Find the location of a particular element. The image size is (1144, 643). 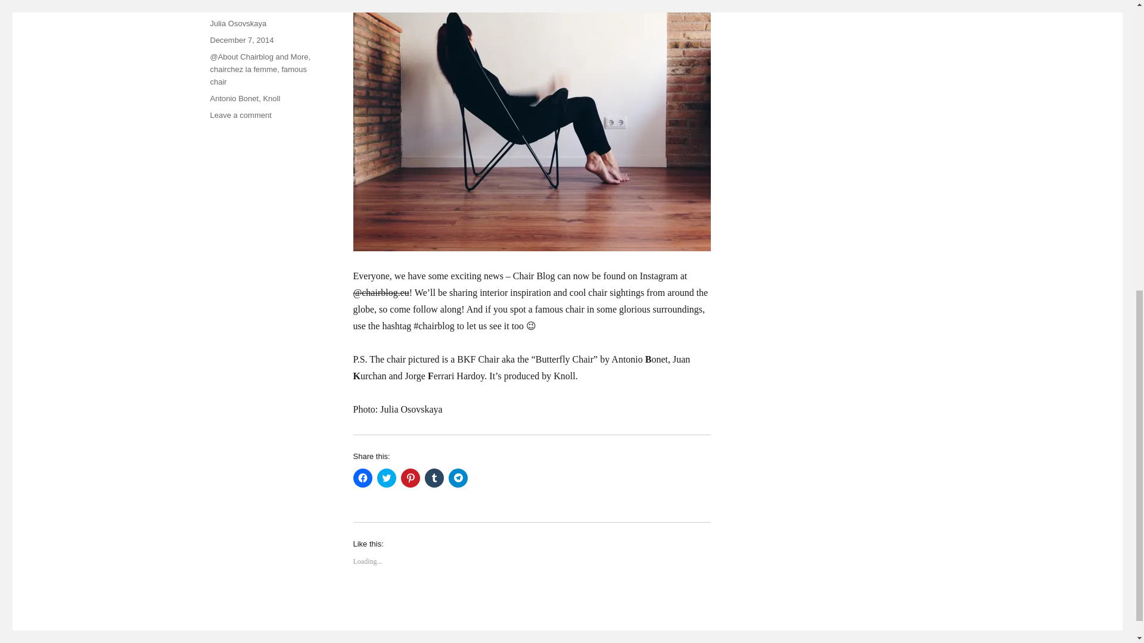

Julia Osovskaya is located at coordinates (238, 24).